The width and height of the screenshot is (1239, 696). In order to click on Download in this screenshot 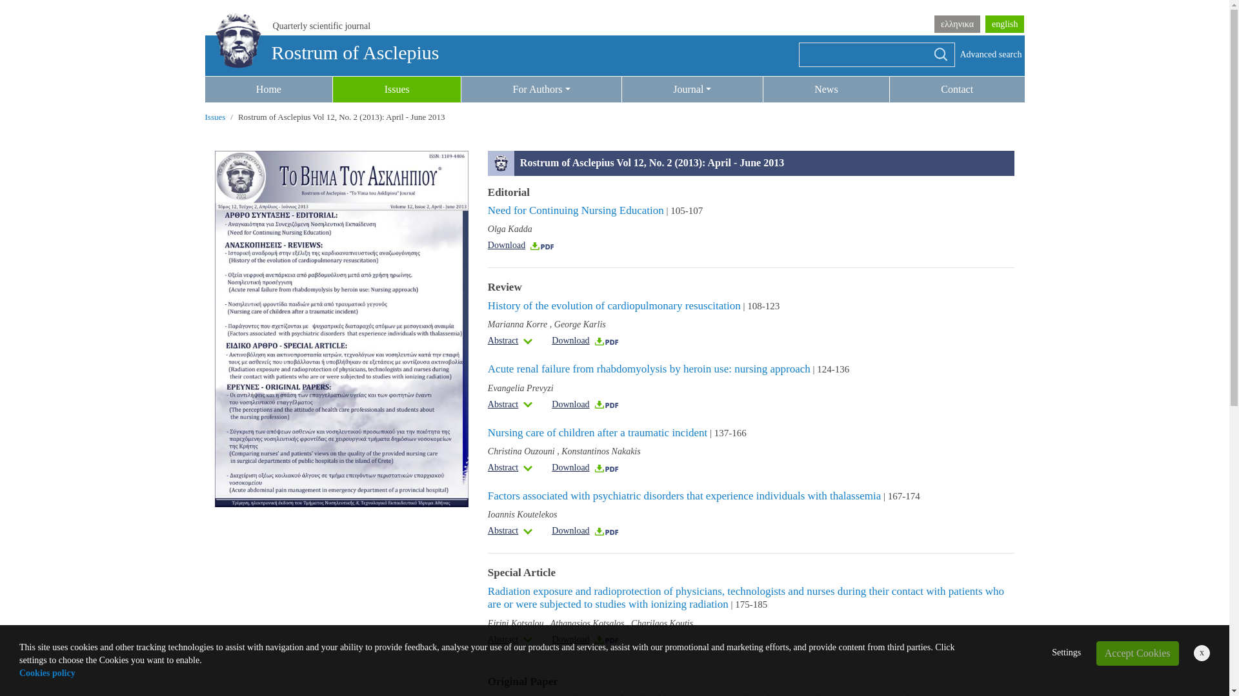, I will do `click(585, 404)`.